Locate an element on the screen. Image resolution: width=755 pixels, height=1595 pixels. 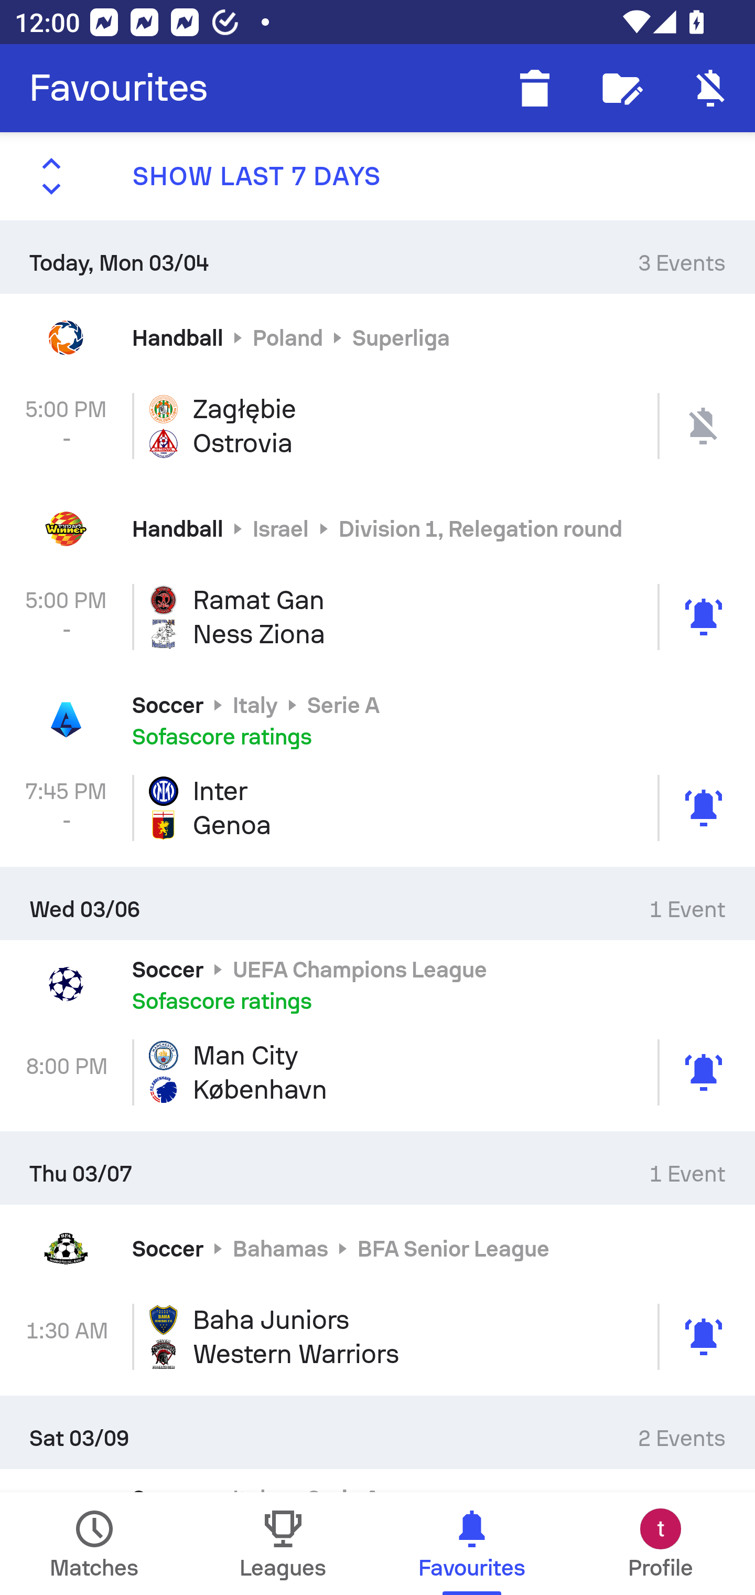
Soccer Bahamas BFA Senior League is located at coordinates (377, 1249).